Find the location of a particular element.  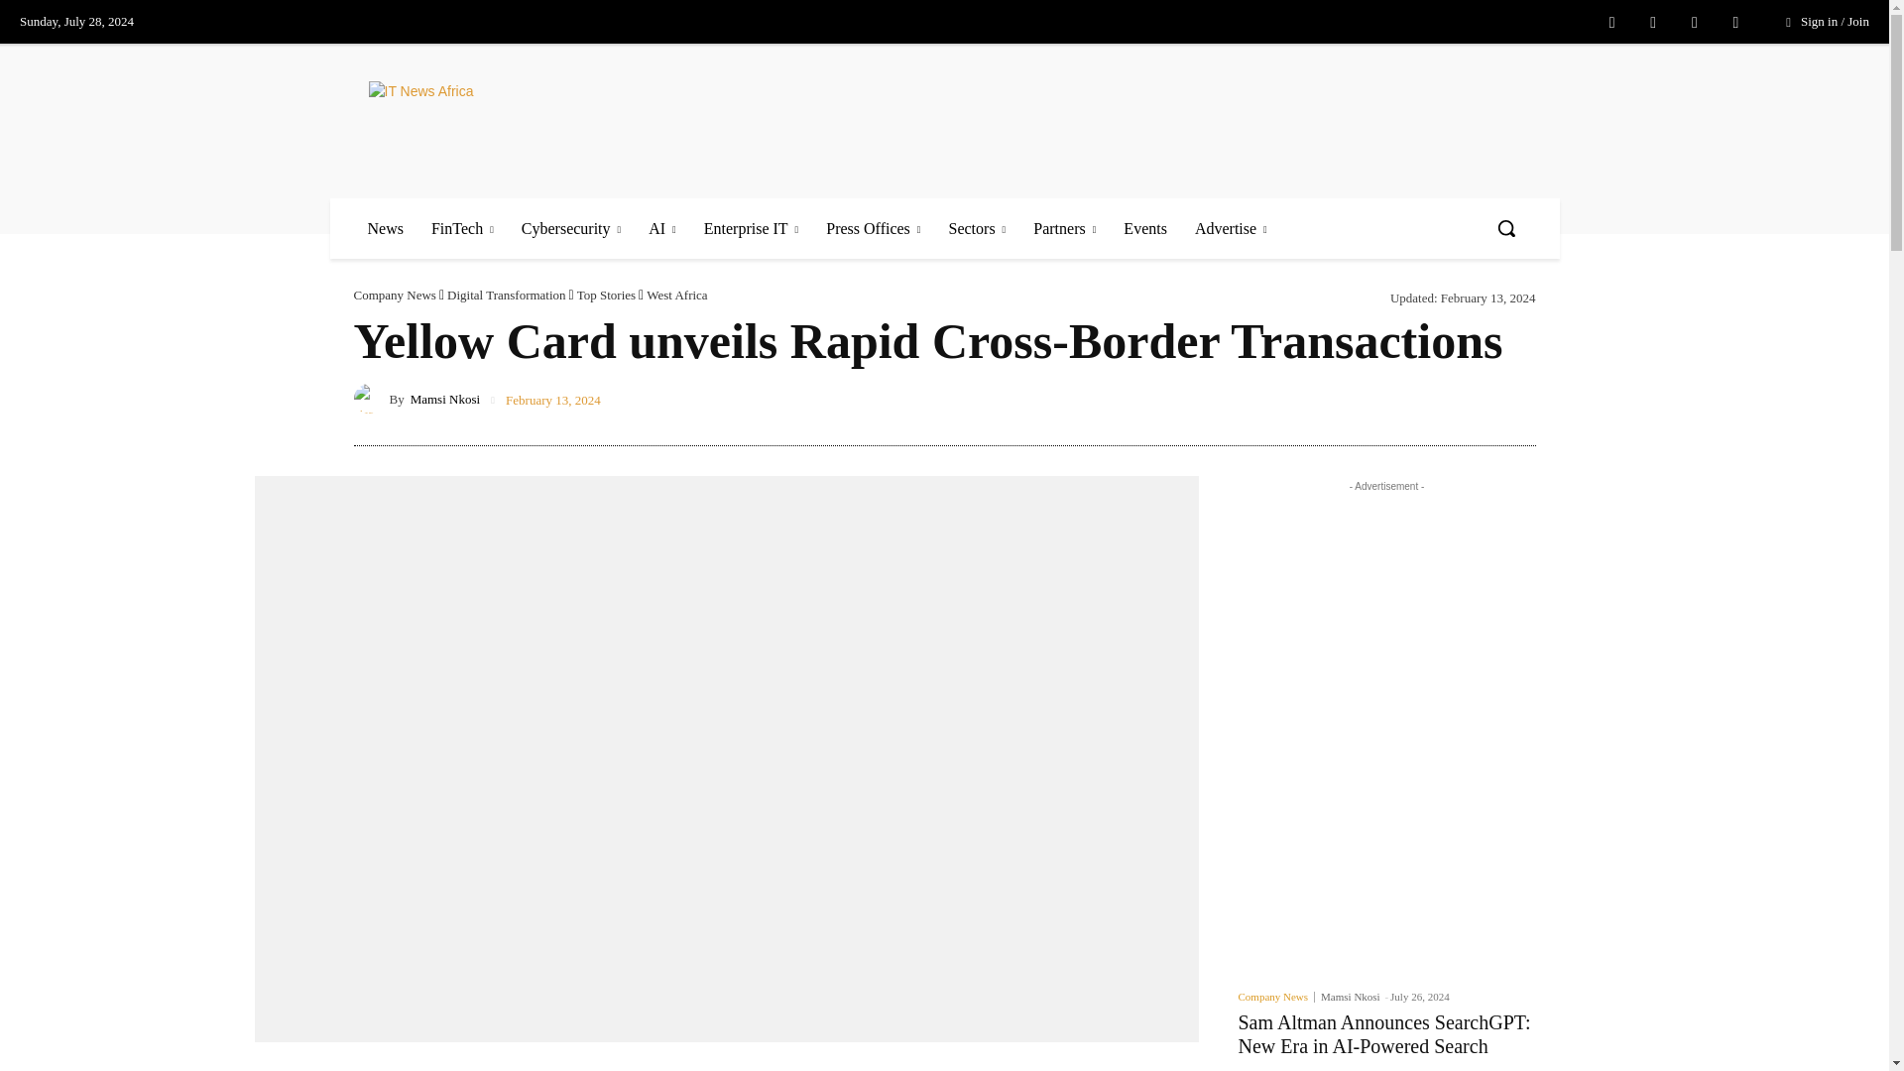

Youtube is located at coordinates (1735, 23).